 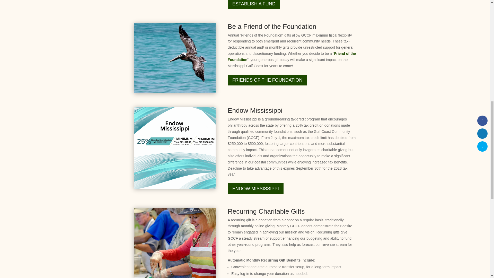 I want to click on pelican, so click(x=174, y=58).